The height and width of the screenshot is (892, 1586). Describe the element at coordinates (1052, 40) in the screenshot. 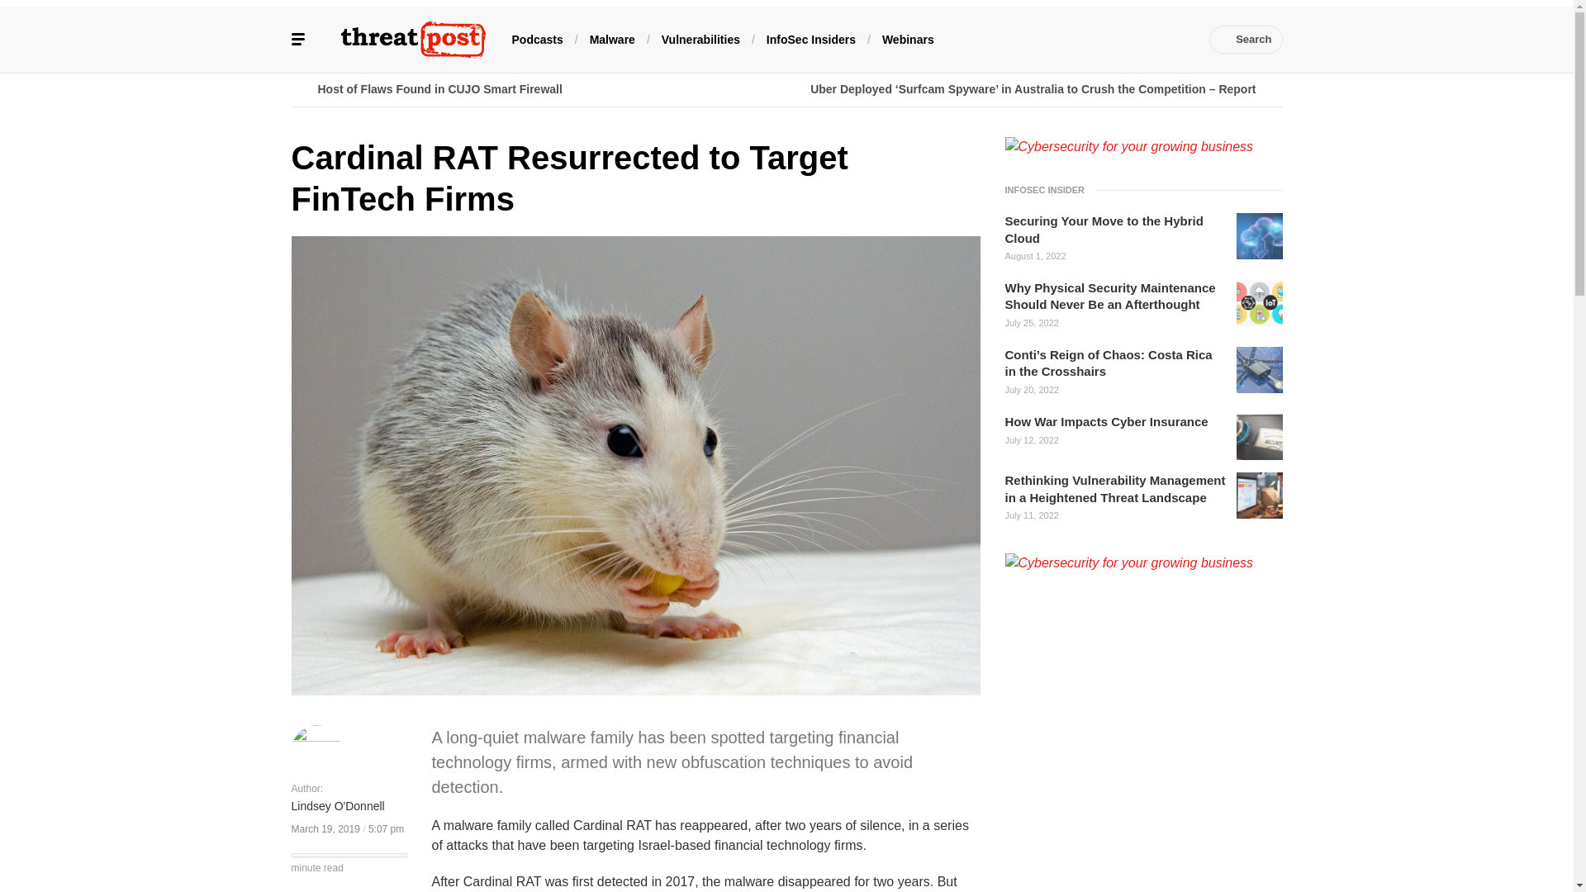

I see `Twitter` at that location.